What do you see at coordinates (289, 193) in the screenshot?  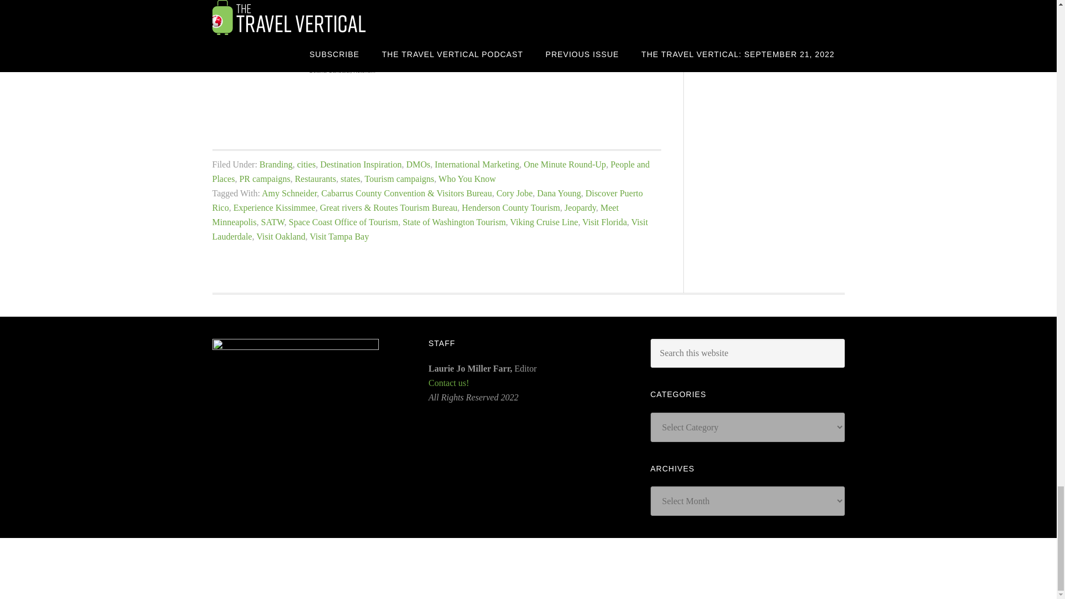 I see `Amy Schneider` at bounding box center [289, 193].